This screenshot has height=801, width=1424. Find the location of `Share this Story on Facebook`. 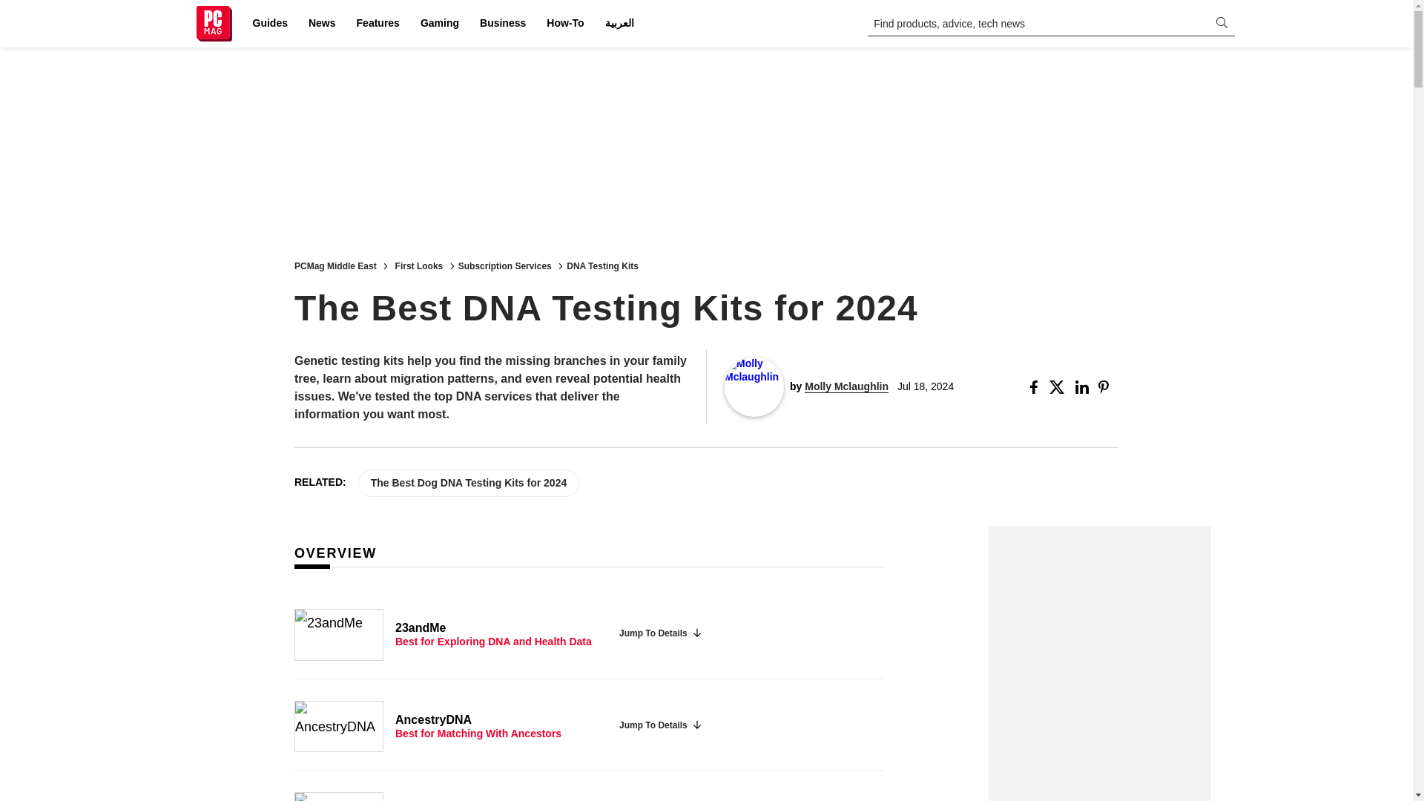

Share this Story on Facebook is located at coordinates (1037, 387).